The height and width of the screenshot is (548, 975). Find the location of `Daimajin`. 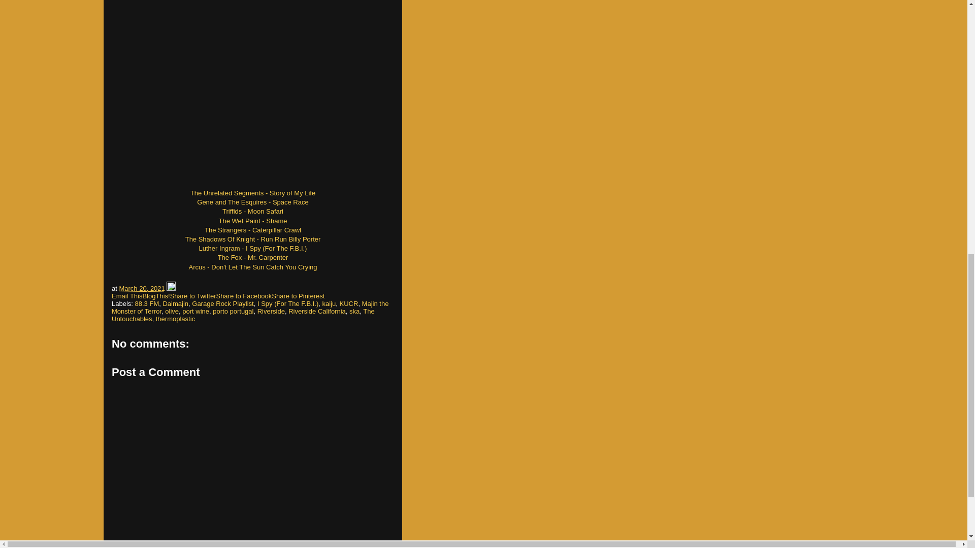

Daimajin is located at coordinates (175, 303).